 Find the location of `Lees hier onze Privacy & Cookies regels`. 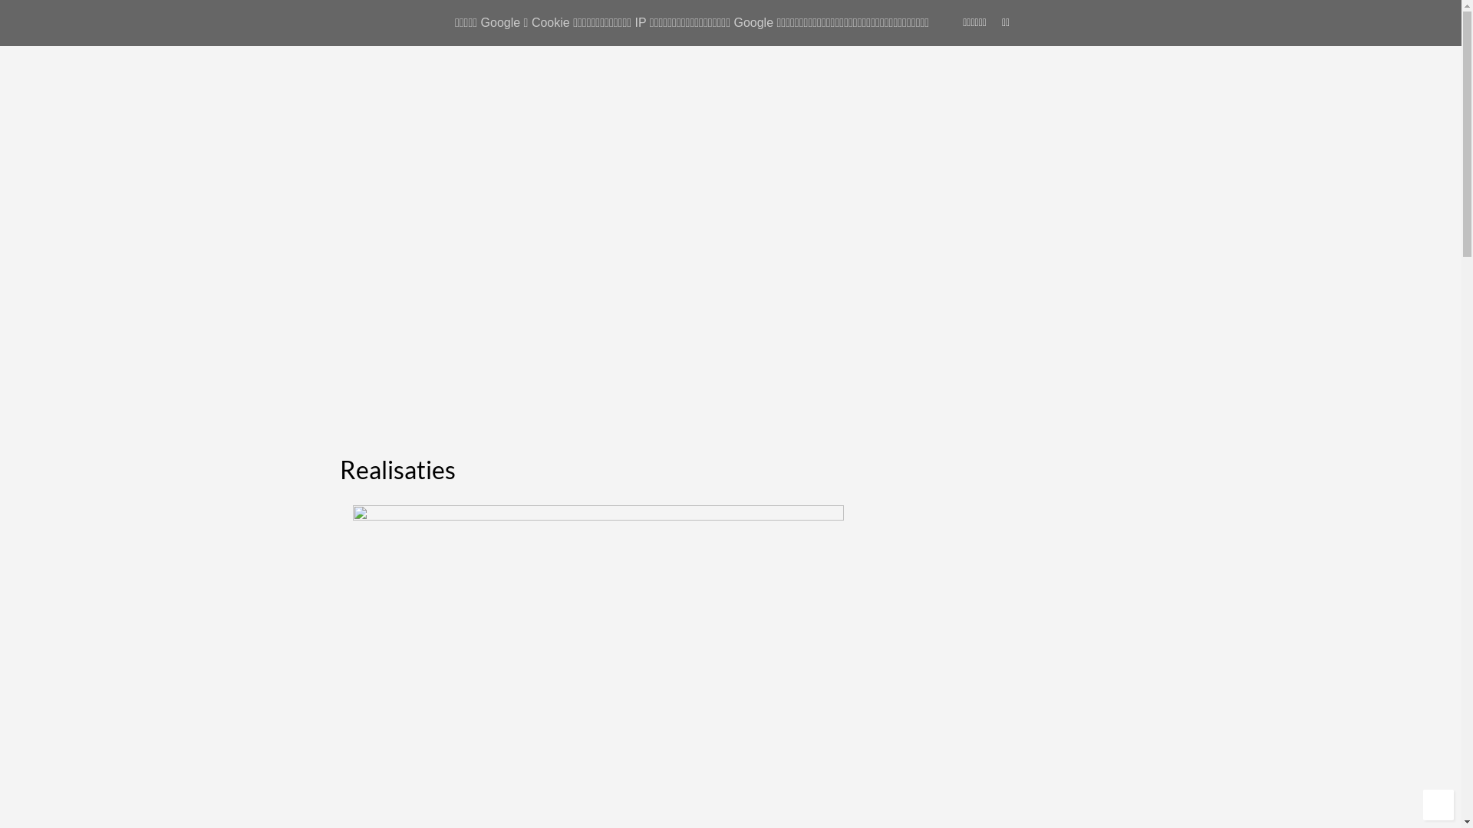

Lees hier onze Privacy & Cookies regels is located at coordinates (970, 653).